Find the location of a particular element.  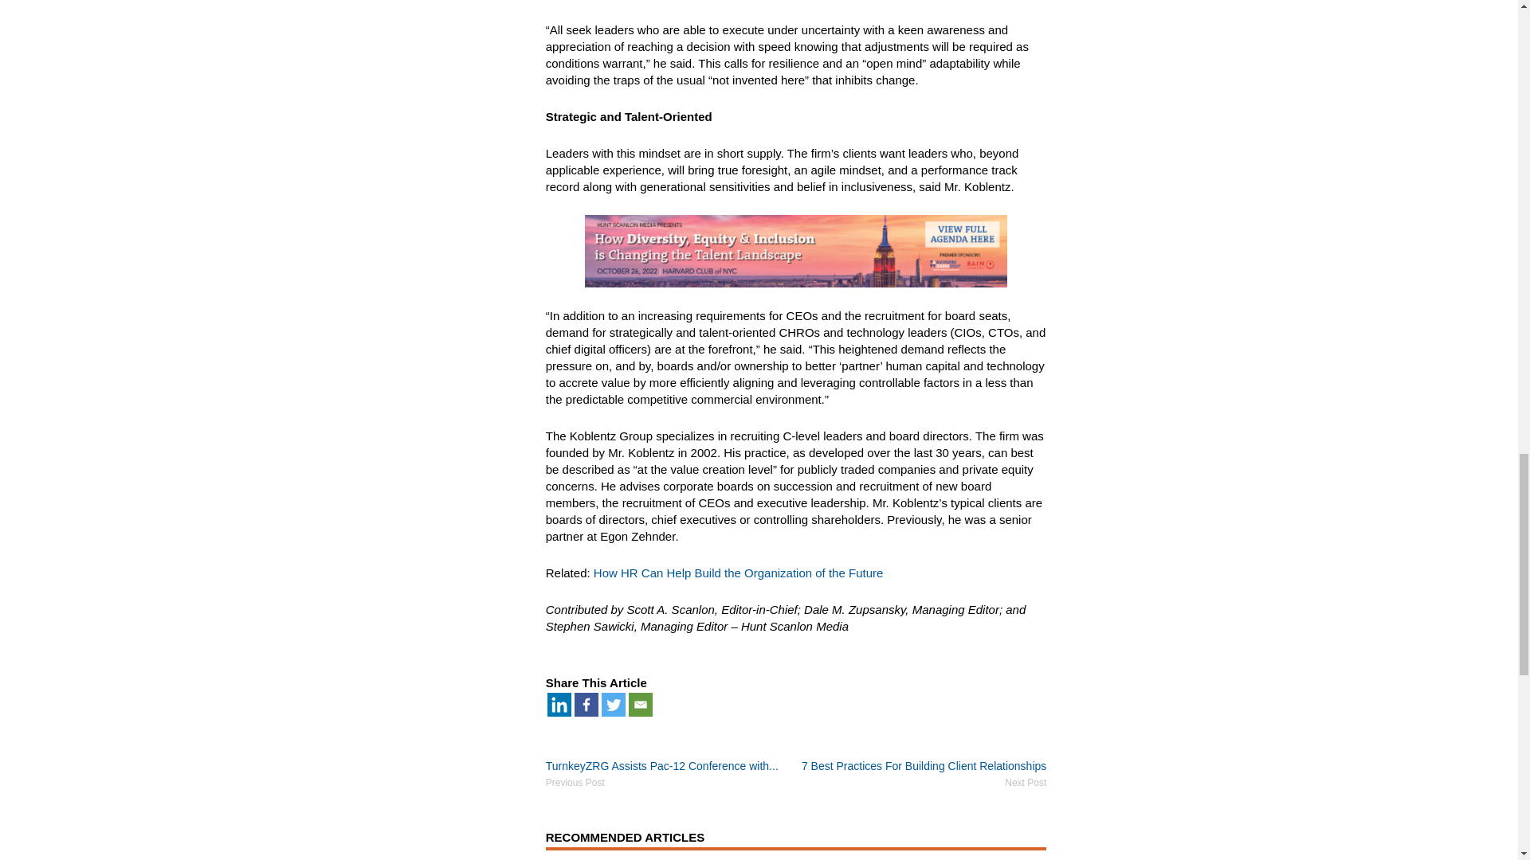

Linkedin is located at coordinates (559, 704).